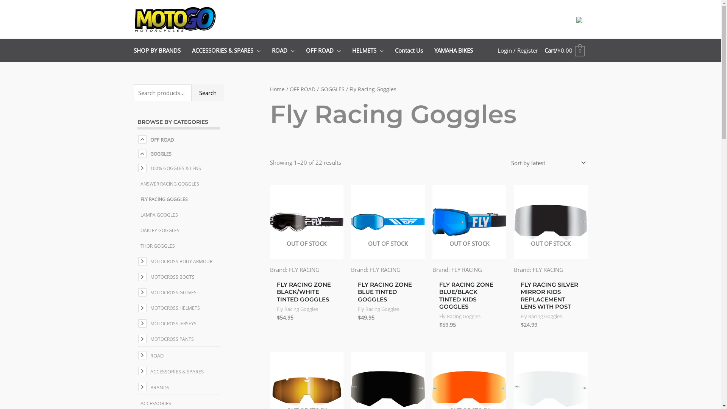 The width and height of the screenshot is (727, 409). Describe the element at coordinates (175, 372) in the screenshot. I see `ACCESSORIES & SPARES` at that location.